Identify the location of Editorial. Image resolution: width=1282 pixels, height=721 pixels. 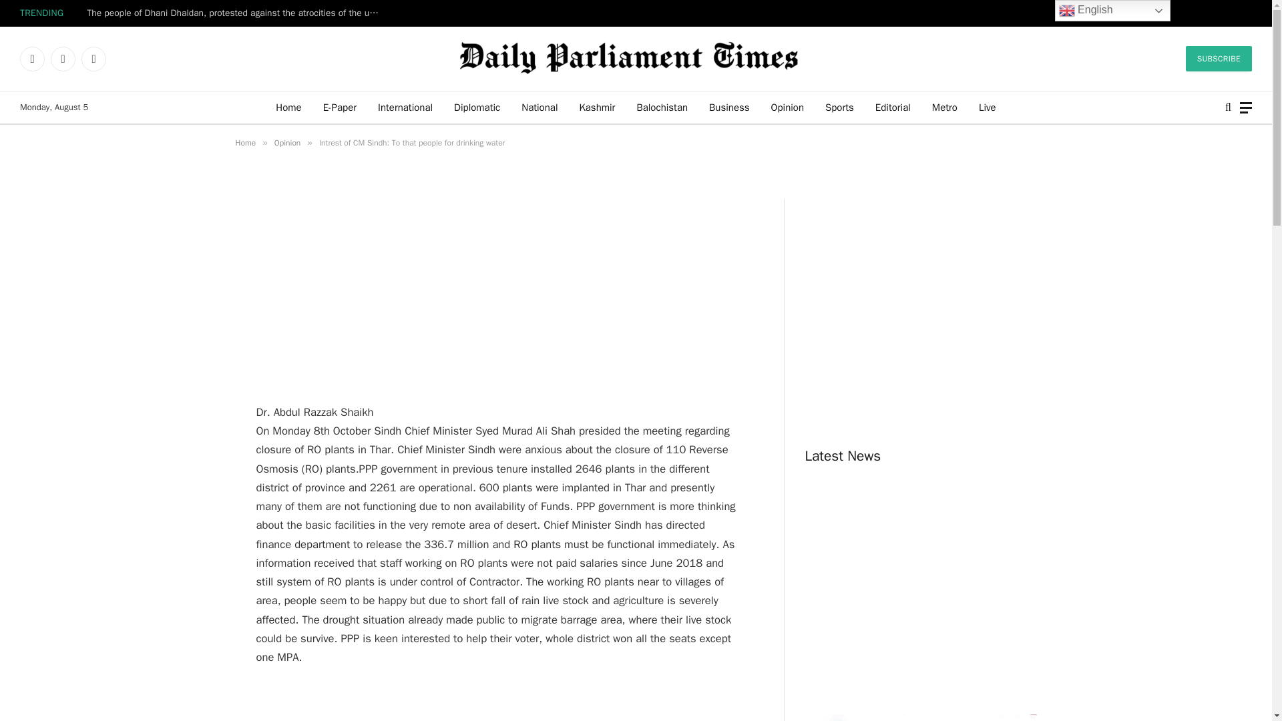
(893, 107).